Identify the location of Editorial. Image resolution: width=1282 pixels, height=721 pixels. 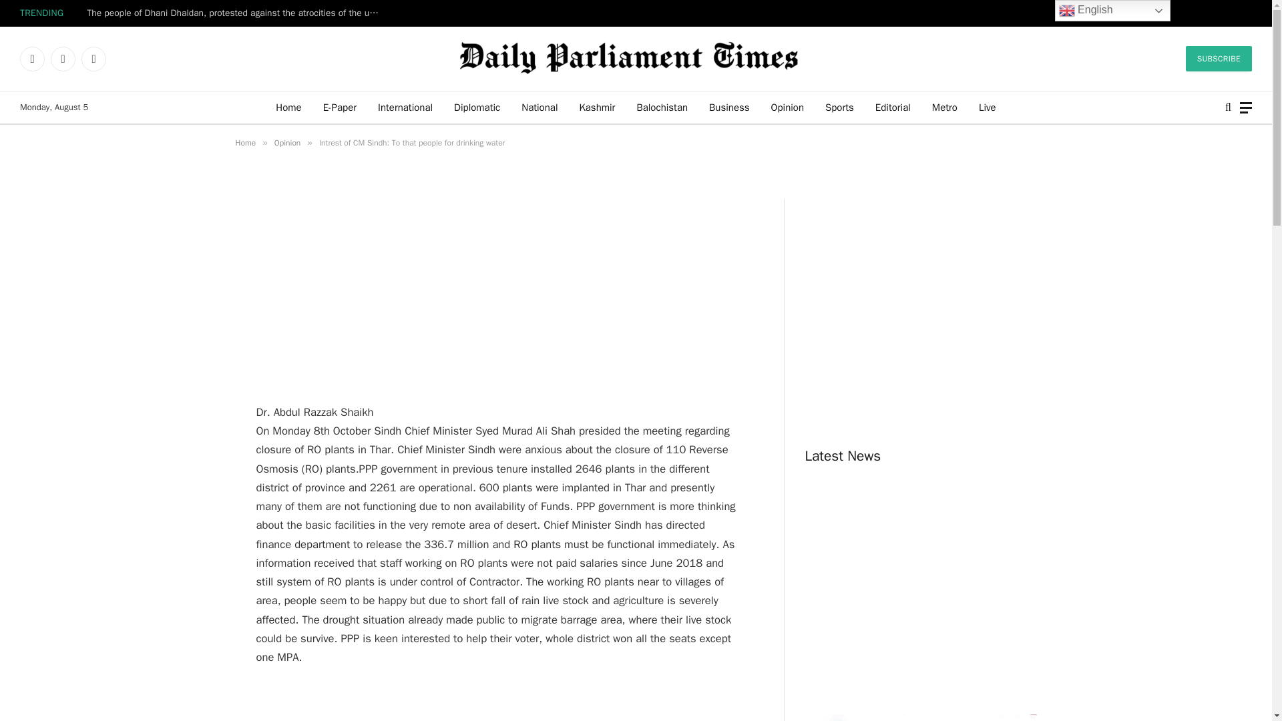
(893, 107).